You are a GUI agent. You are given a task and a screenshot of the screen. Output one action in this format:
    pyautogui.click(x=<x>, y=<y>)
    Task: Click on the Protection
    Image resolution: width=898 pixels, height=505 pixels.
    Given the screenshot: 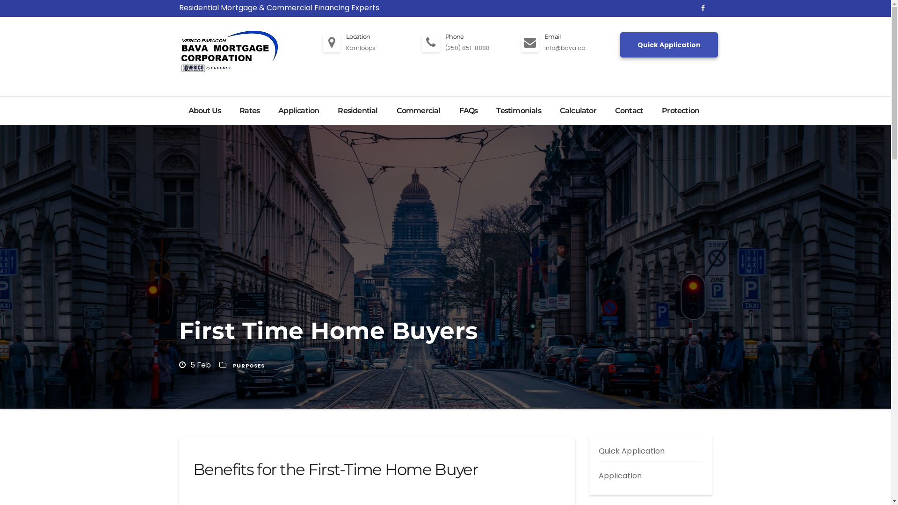 What is the action you would take?
    pyautogui.click(x=681, y=111)
    